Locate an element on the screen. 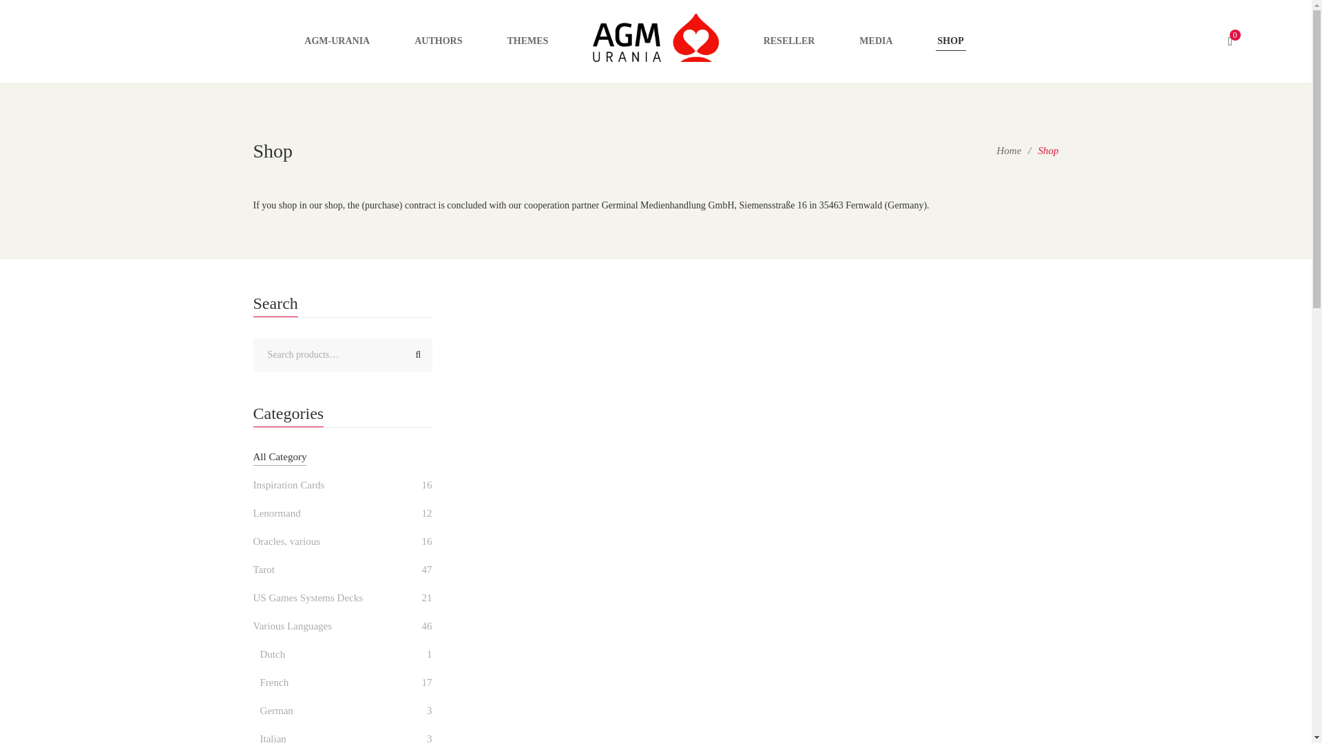 The image size is (1322, 743). THEMES is located at coordinates (527, 41).